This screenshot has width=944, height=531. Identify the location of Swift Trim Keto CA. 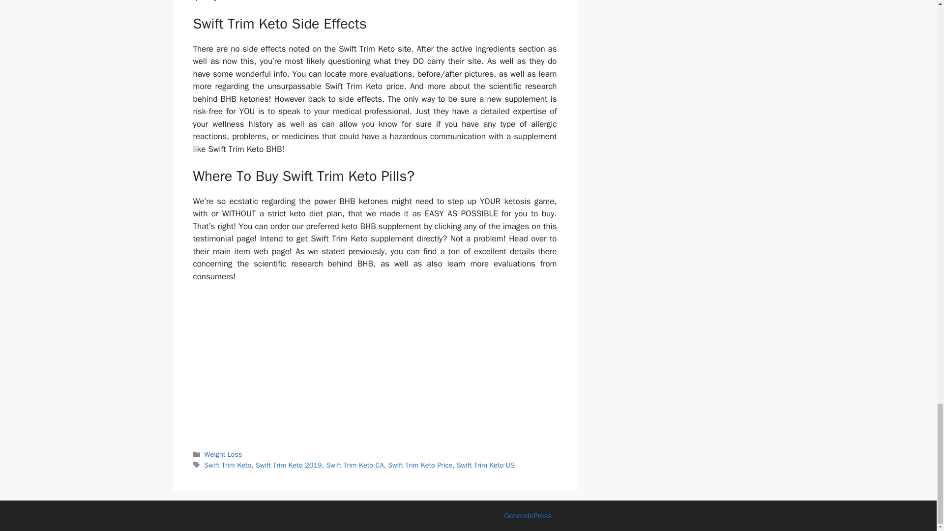
(354, 465).